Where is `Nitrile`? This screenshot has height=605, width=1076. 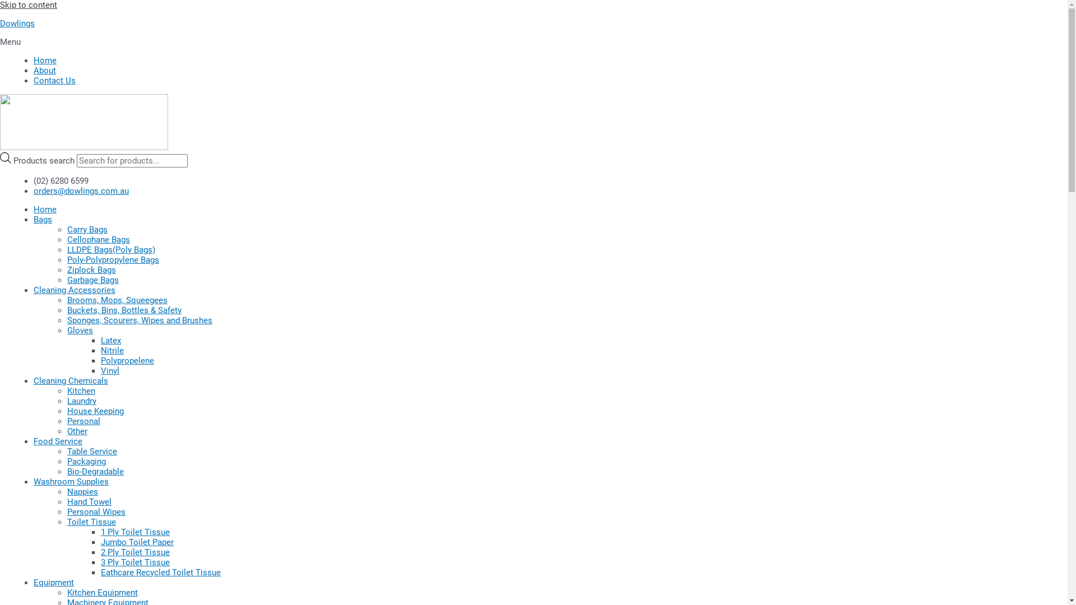 Nitrile is located at coordinates (112, 351).